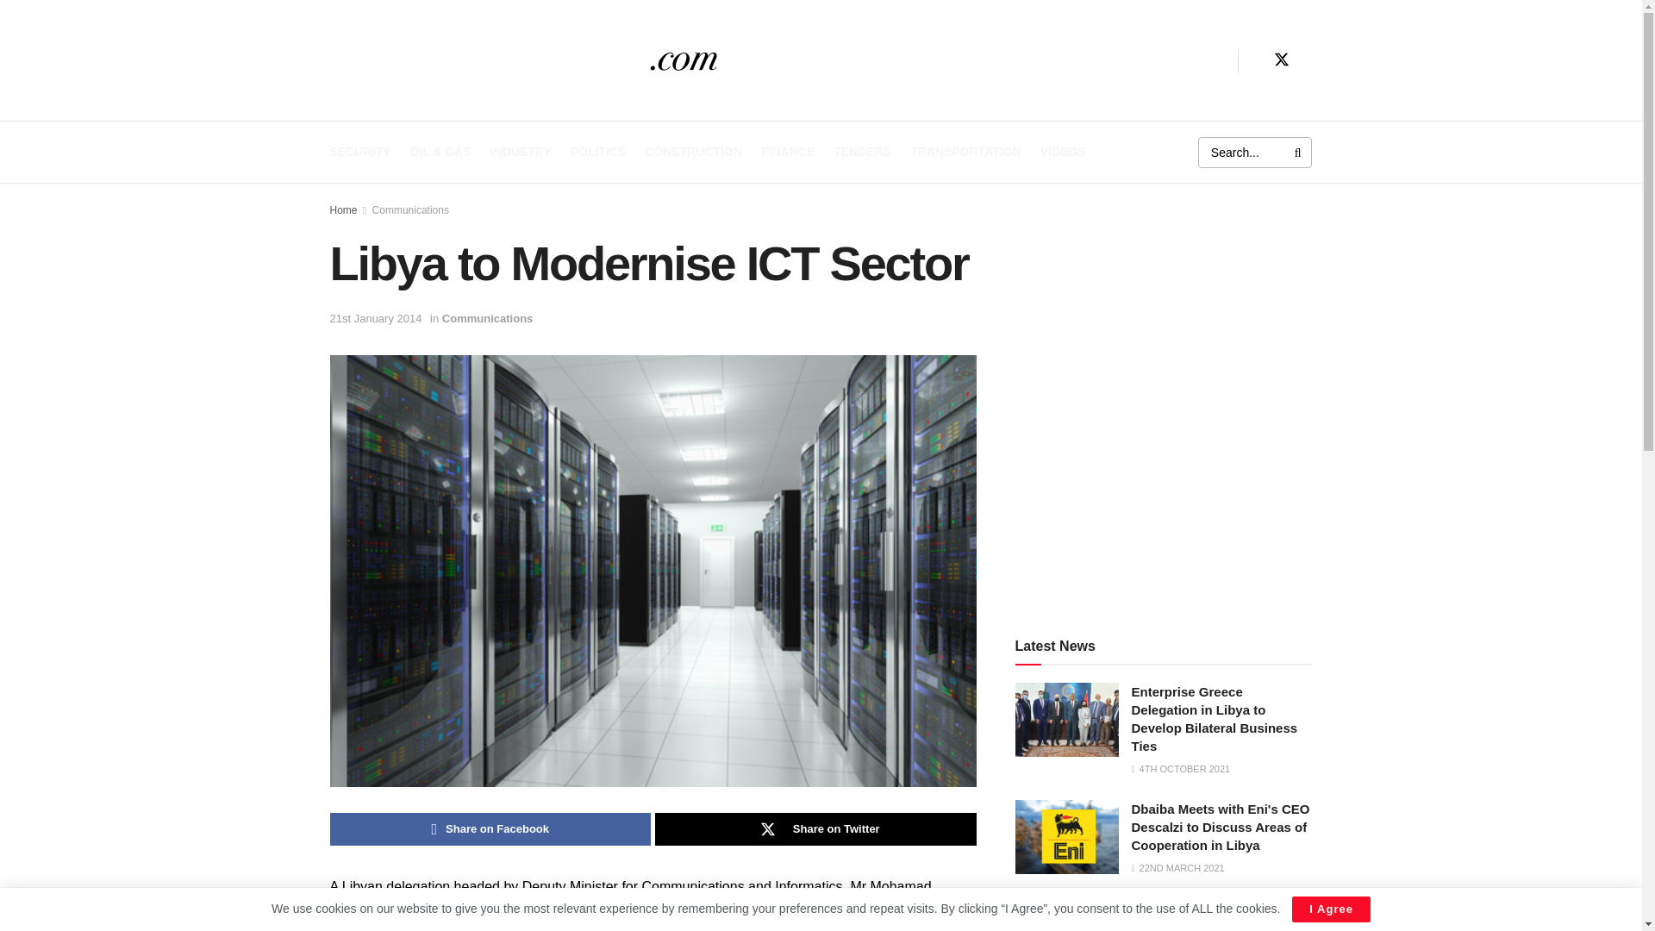 This screenshot has width=1655, height=931. I want to click on TRANSPORTATION, so click(965, 152).